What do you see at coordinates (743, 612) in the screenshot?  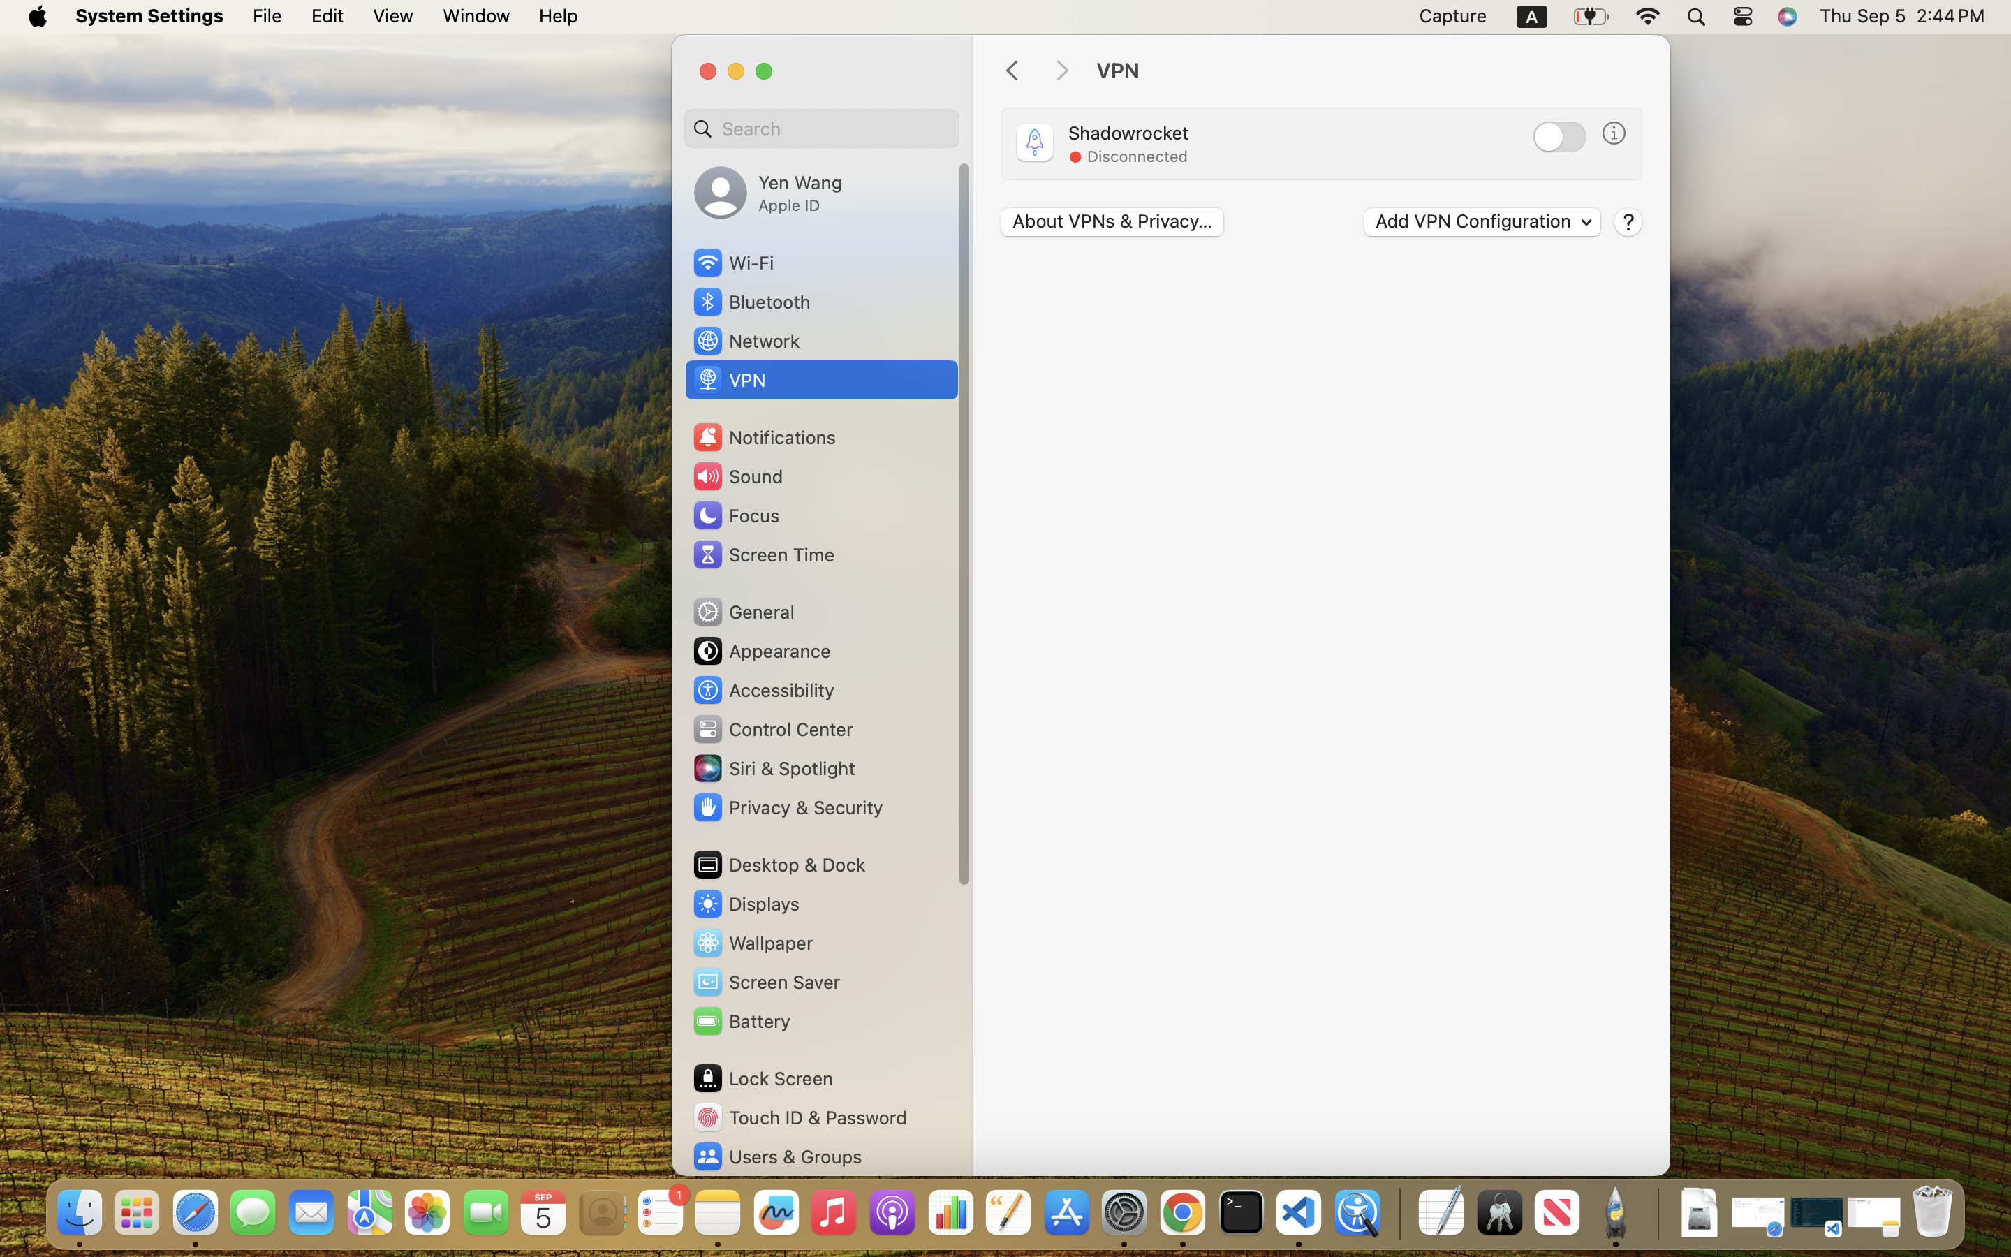 I see `General` at bounding box center [743, 612].